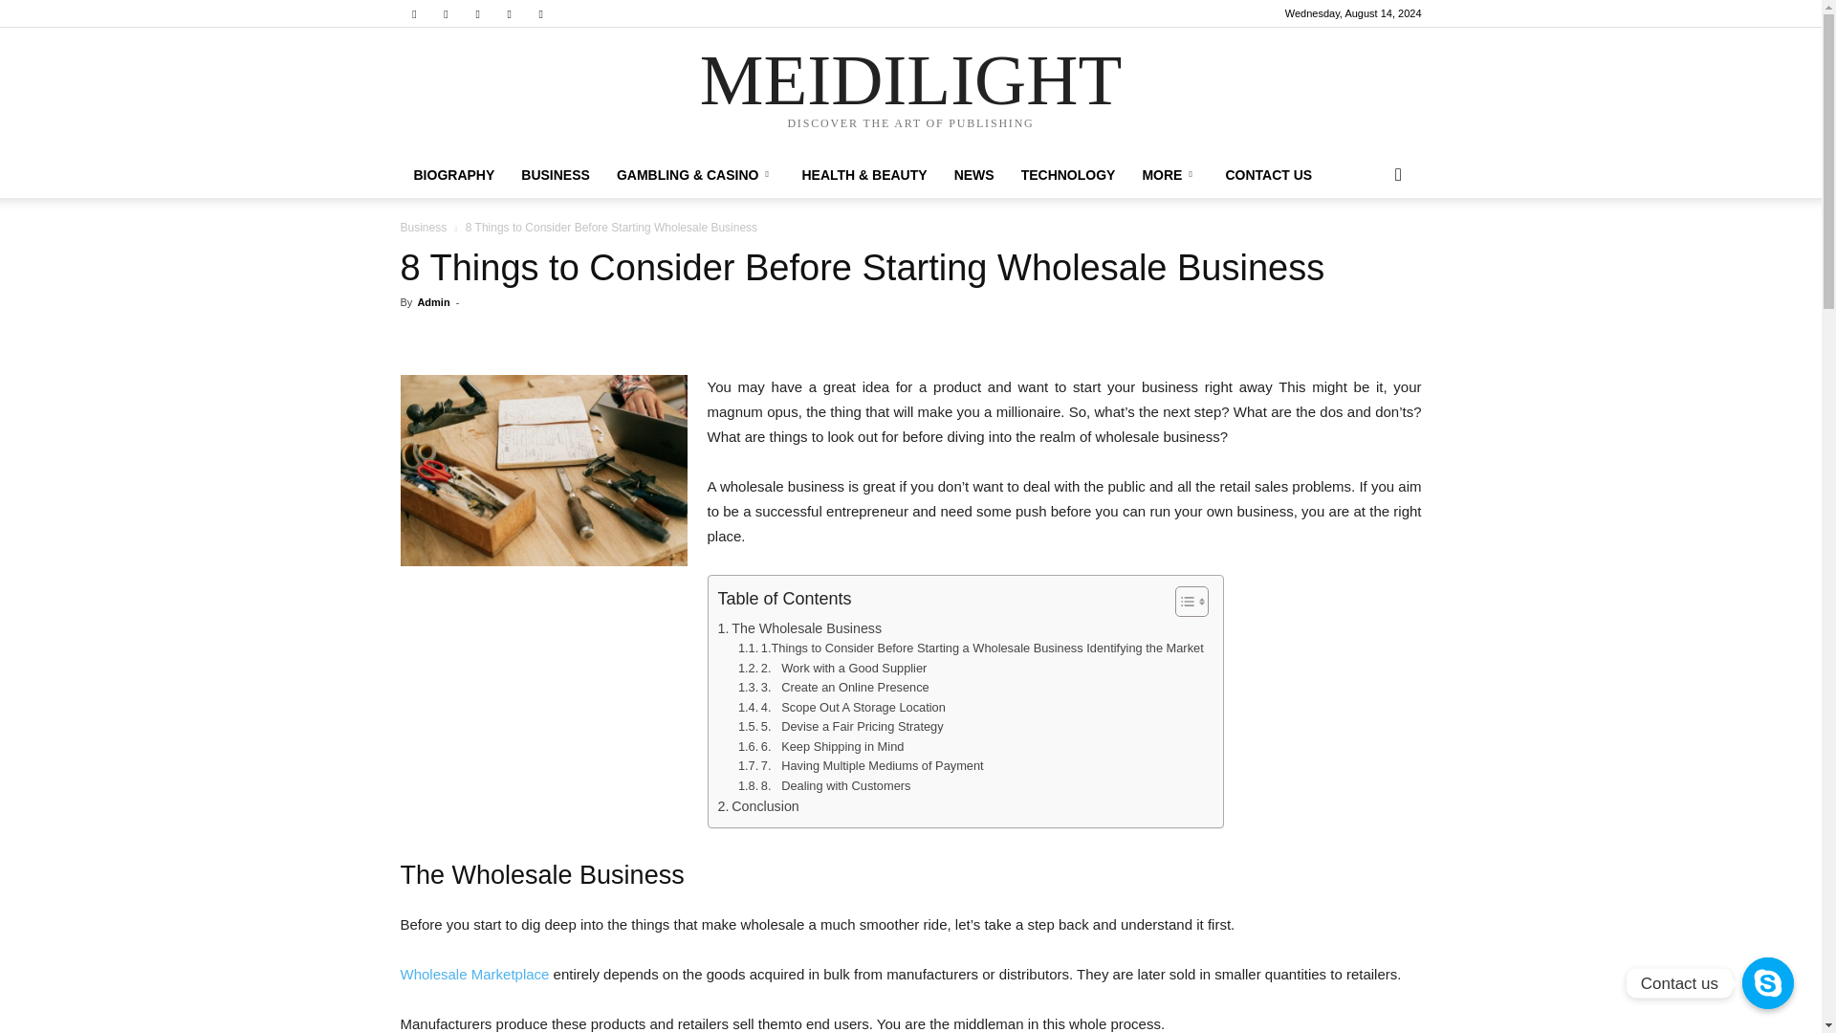  What do you see at coordinates (541, 13) in the screenshot?
I see `Twitter` at bounding box center [541, 13].